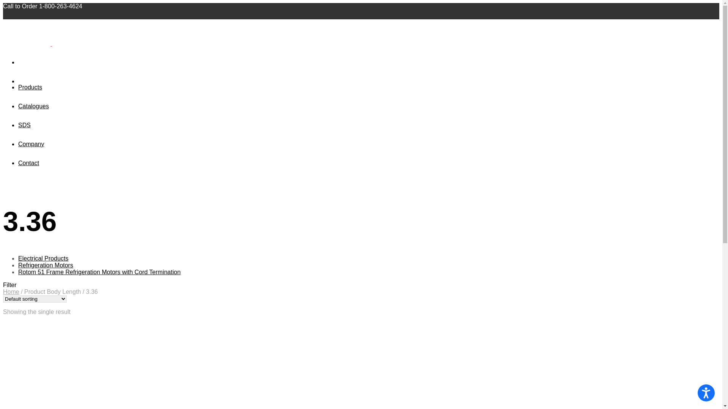 The width and height of the screenshot is (728, 409). I want to click on Electrical Products, so click(43, 258).